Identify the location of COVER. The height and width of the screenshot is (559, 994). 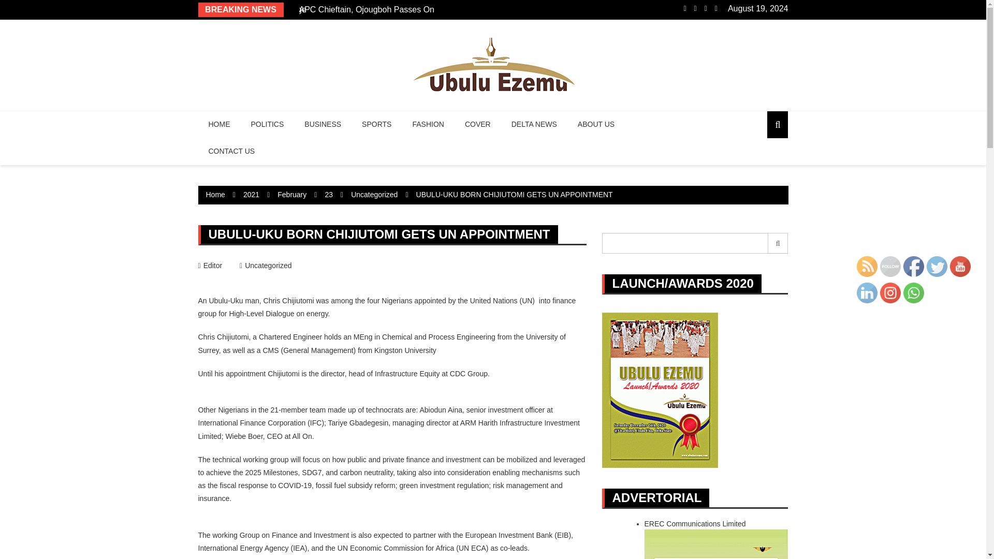
(477, 124).